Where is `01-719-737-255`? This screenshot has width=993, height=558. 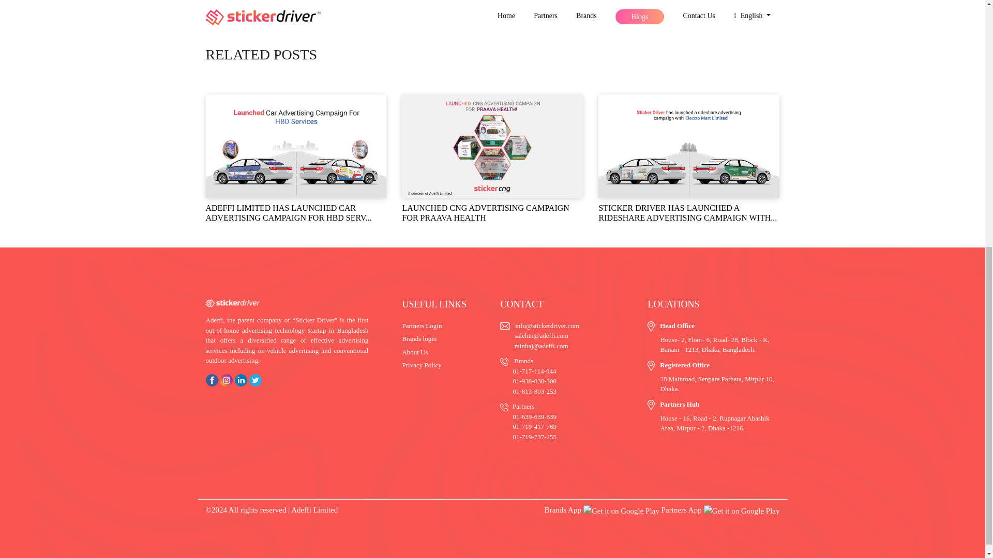
01-719-737-255 is located at coordinates (534, 437).